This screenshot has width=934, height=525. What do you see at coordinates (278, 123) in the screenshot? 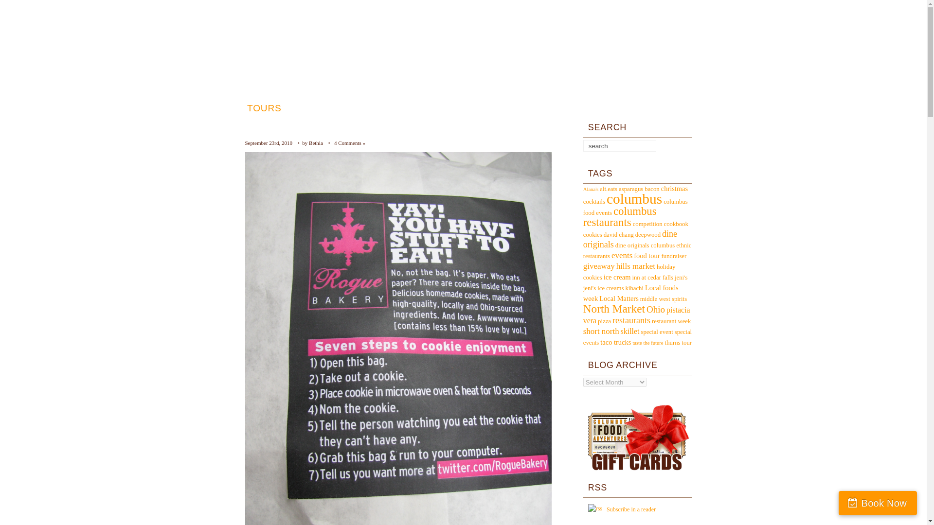
I see `Rogue Bakery` at bounding box center [278, 123].